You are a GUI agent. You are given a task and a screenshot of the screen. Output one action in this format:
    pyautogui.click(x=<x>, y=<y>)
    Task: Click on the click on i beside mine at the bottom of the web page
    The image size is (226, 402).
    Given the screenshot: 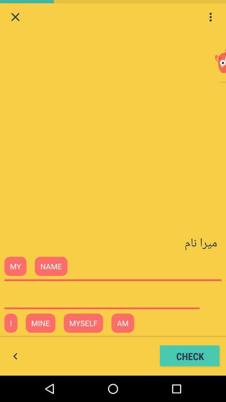 What is the action you would take?
    pyautogui.click(x=11, y=323)
    